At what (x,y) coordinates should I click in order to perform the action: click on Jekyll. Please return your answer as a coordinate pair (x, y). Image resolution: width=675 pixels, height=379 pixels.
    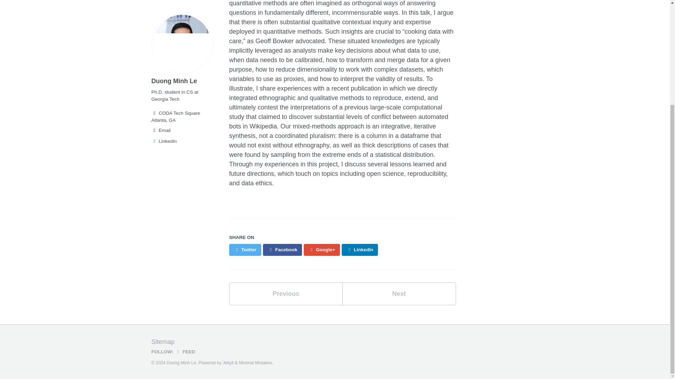
    Looking at the image, I should click on (228, 363).